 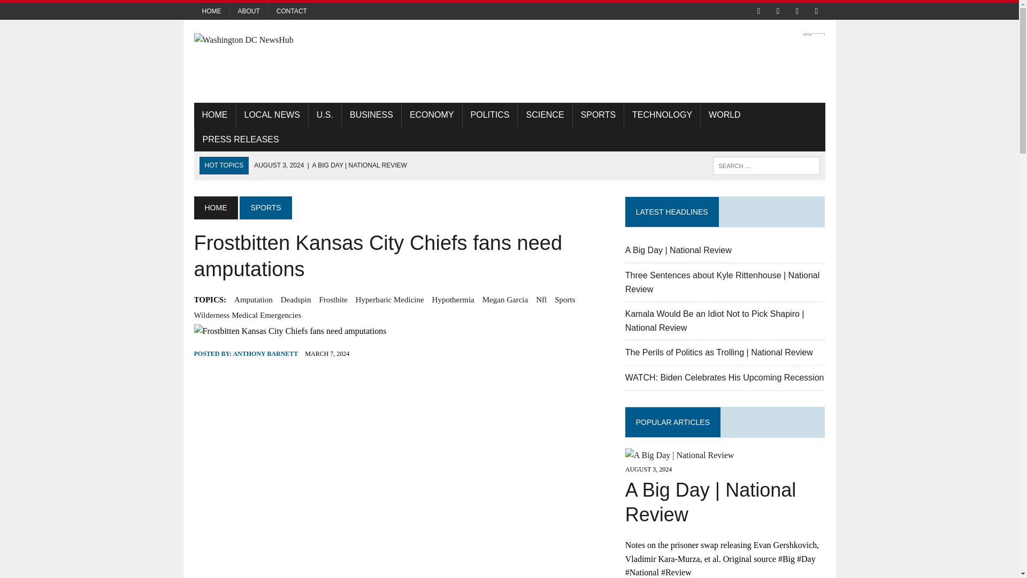 What do you see at coordinates (505, 300) in the screenshot?
I see `Megan Garcia` at bounding box center [505, 300].